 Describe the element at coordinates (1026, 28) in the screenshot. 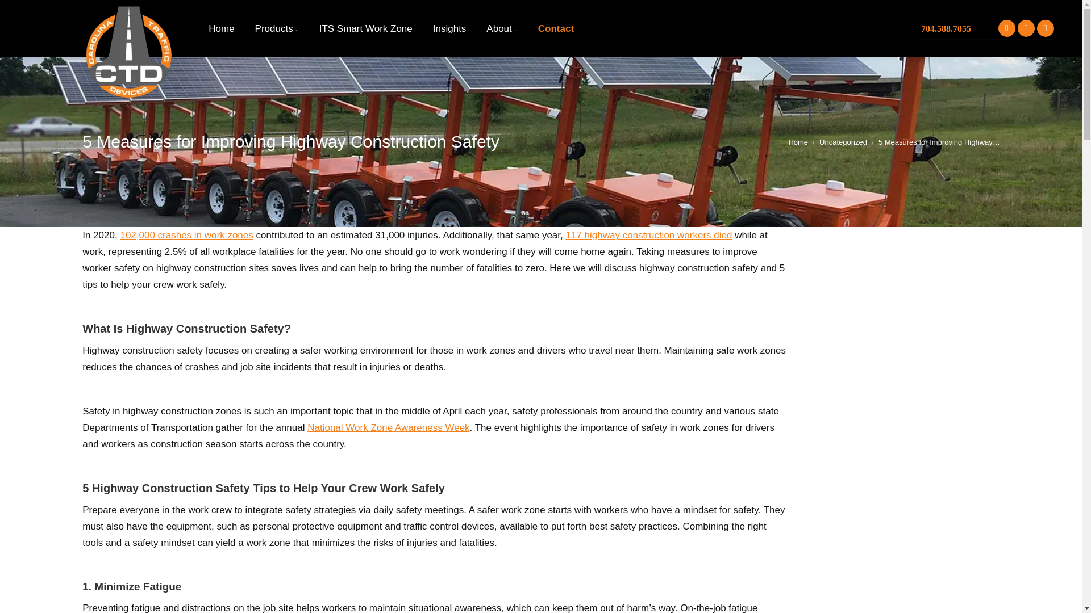

I see `Twitter page opens in new window` at that location.